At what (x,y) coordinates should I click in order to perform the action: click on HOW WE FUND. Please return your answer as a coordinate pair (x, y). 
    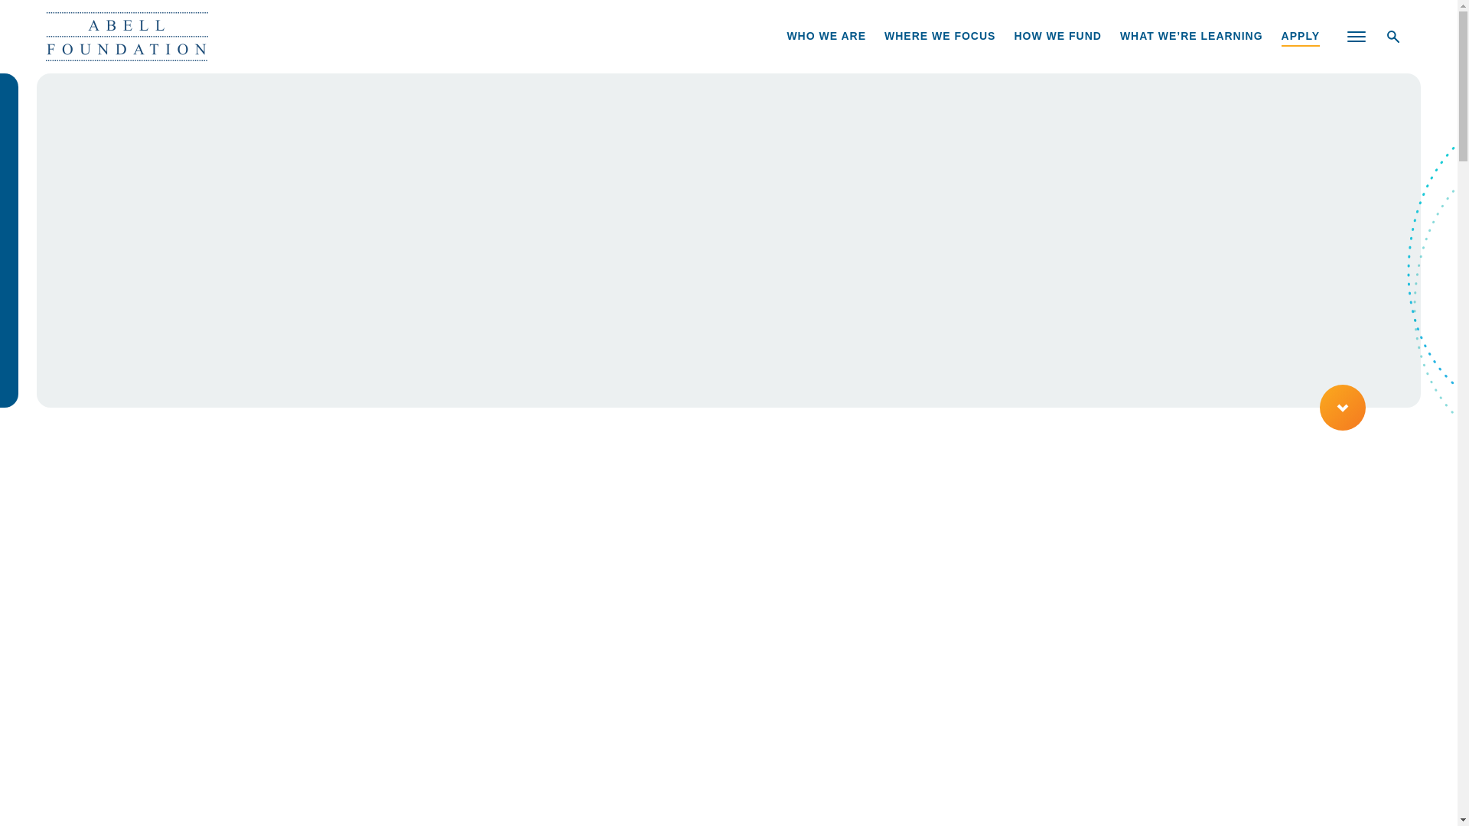
    Looking at the image, I should click on (1057, 37).